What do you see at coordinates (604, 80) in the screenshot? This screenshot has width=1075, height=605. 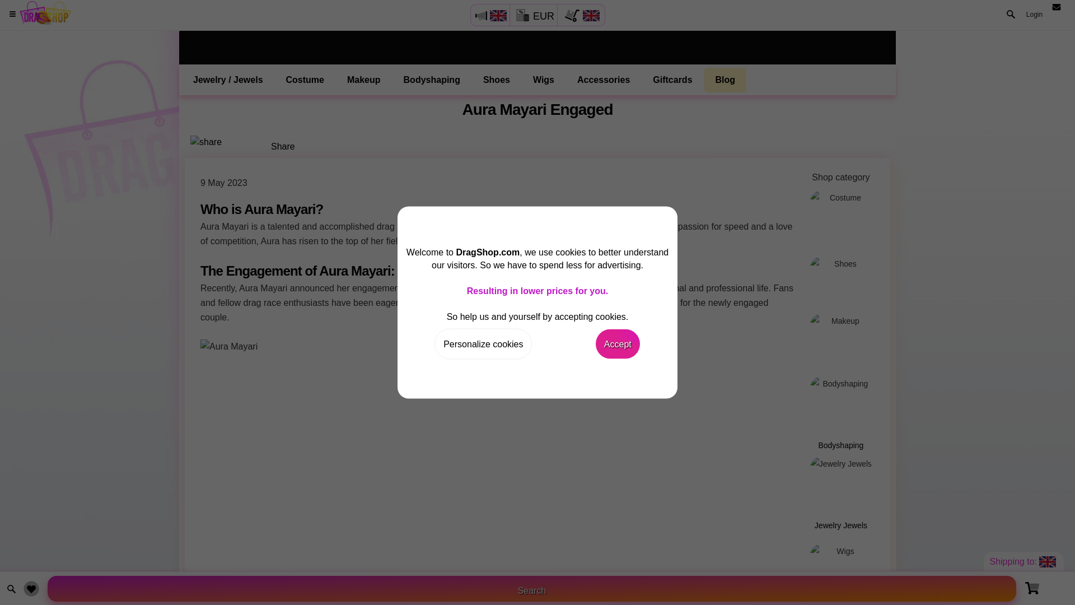 I see `Drag Queen Accessories` at bounding box center [604, 80].